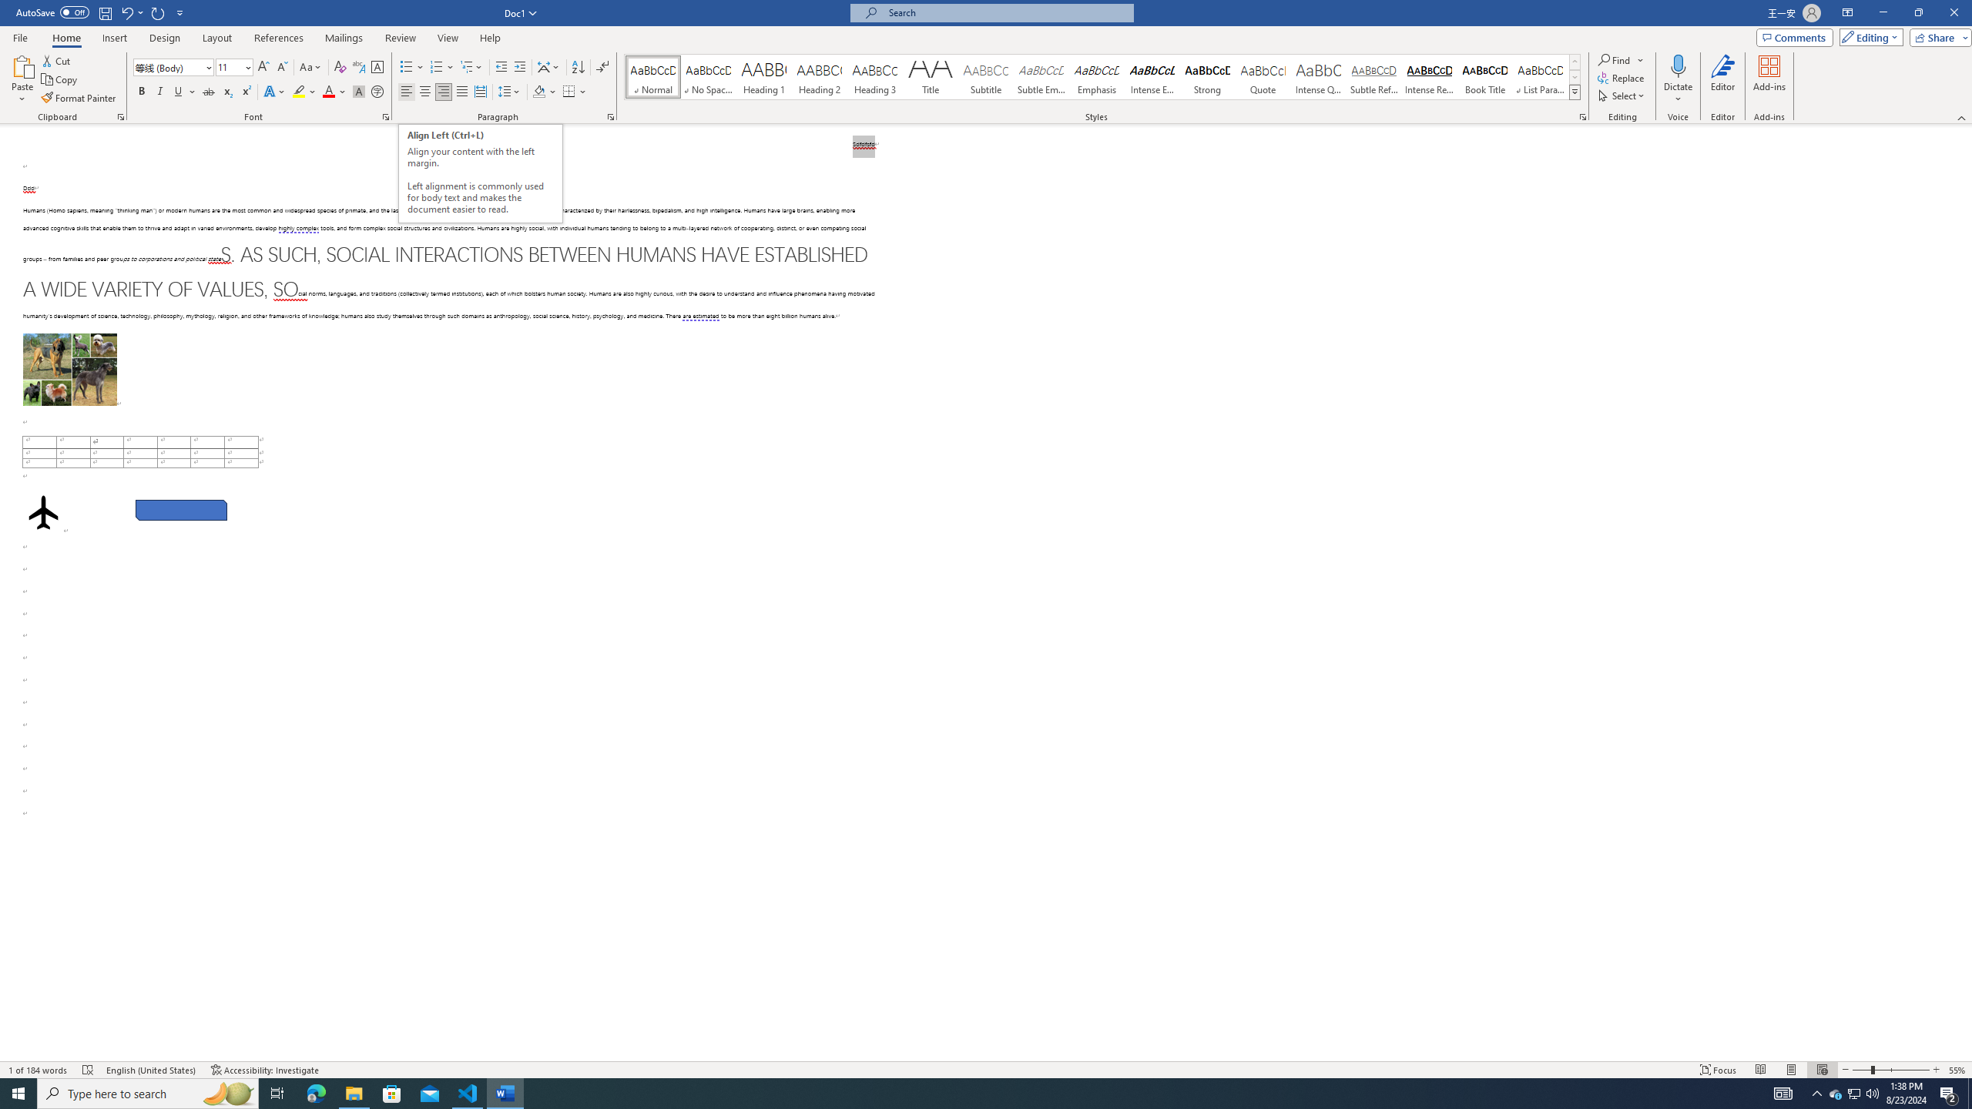 This screenshot has height=1109, width=1972. I want to click on Quote, so click(1263, 77).